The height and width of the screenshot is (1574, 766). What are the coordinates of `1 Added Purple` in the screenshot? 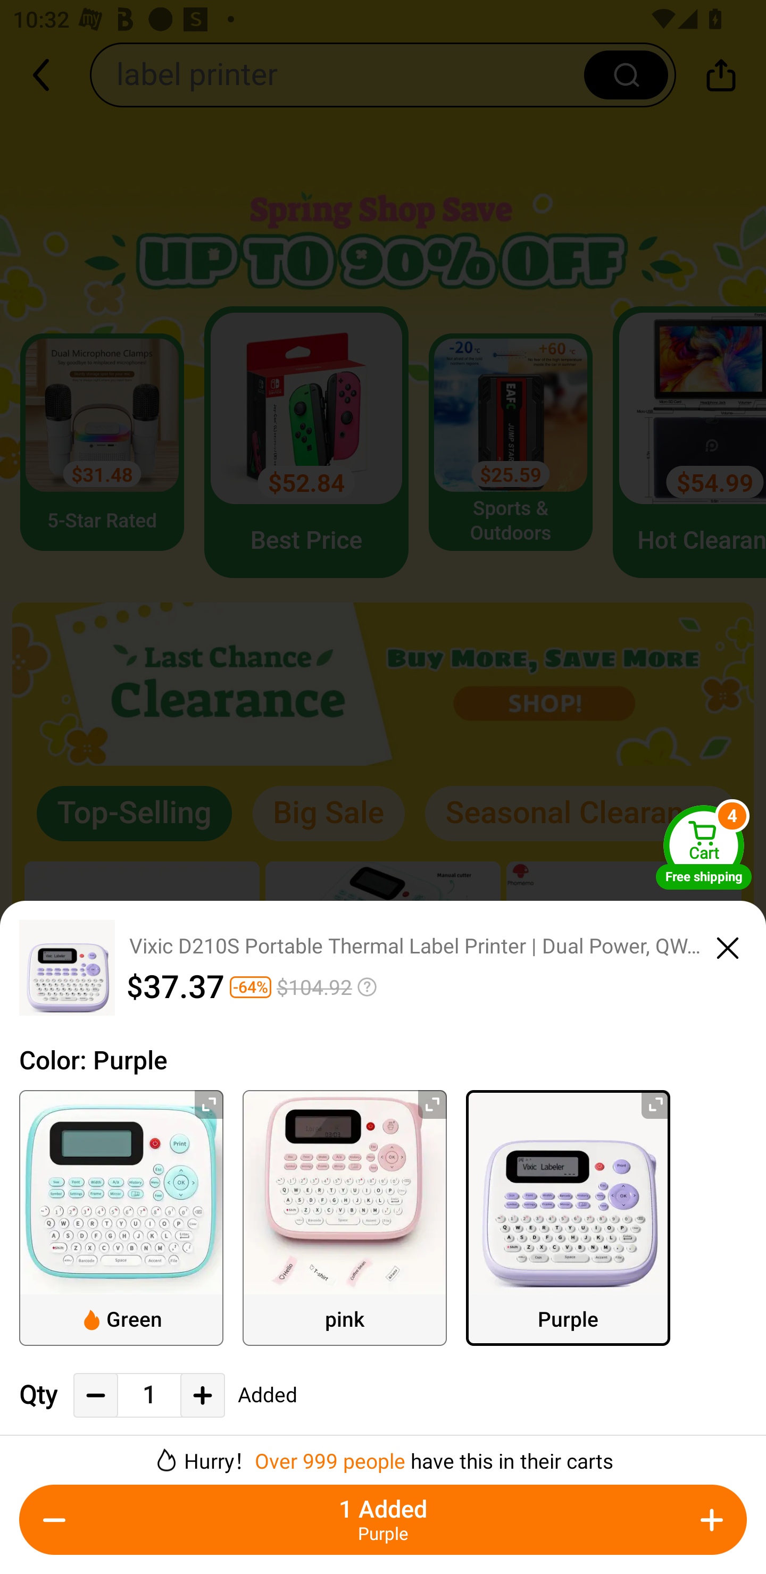 It's located at (383, 1520).